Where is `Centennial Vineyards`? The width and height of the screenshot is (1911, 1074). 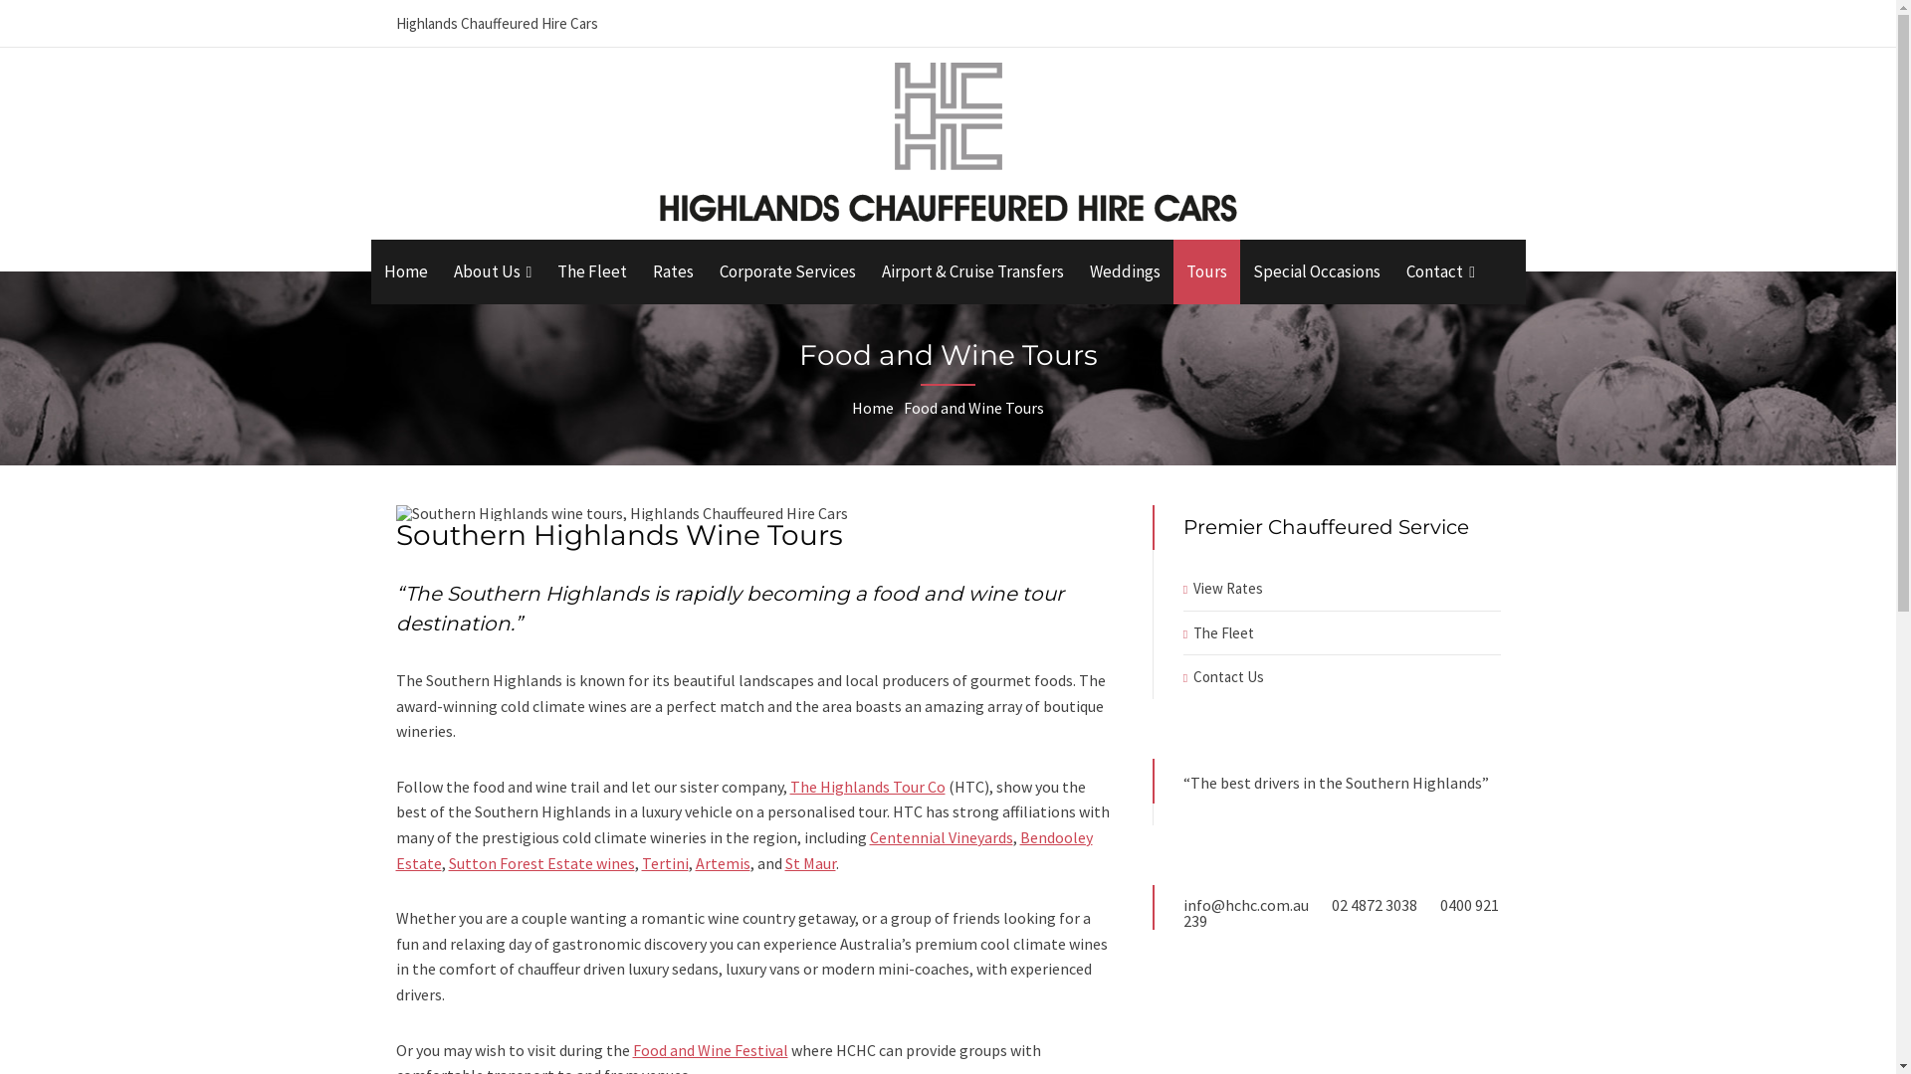 Centennial Vineyards is located at coordinates (942, 837).